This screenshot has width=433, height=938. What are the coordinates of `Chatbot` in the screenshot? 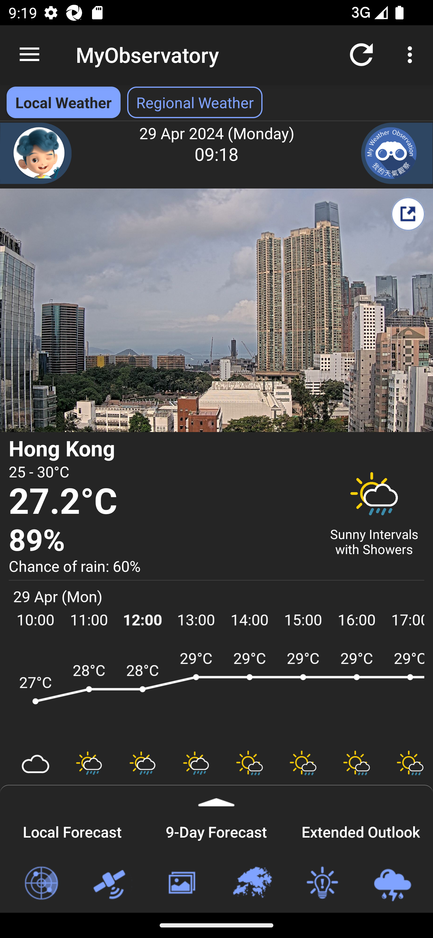 It's located at (36, 153).